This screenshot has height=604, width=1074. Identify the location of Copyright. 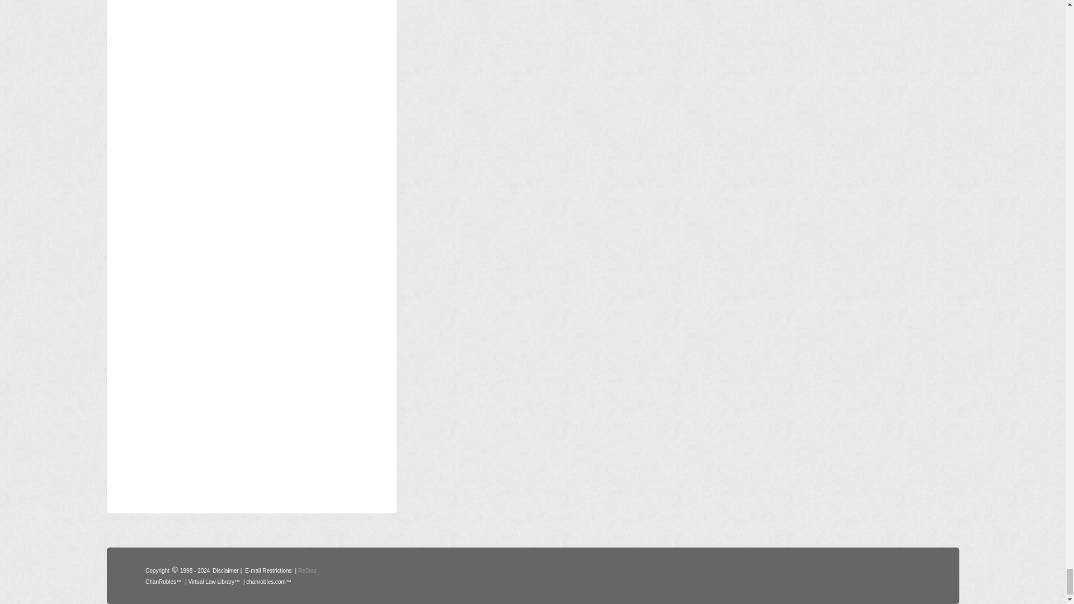
(157, 569).